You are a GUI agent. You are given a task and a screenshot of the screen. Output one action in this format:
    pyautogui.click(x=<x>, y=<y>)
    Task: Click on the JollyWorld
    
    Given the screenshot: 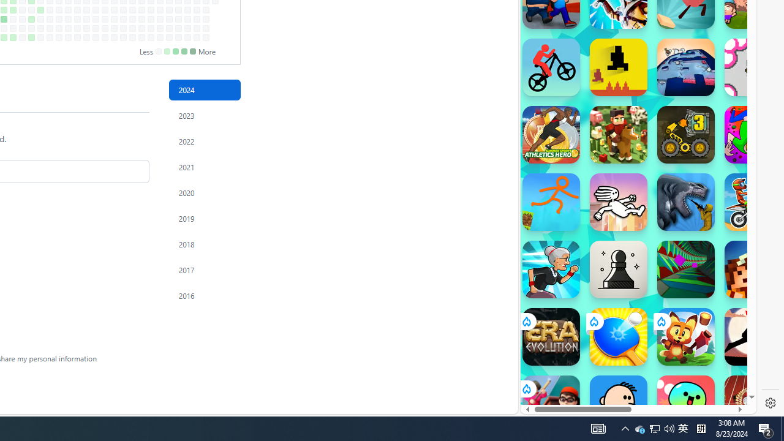 What is the action you would take?
    pyautogui.click(x=753, y=135)
    